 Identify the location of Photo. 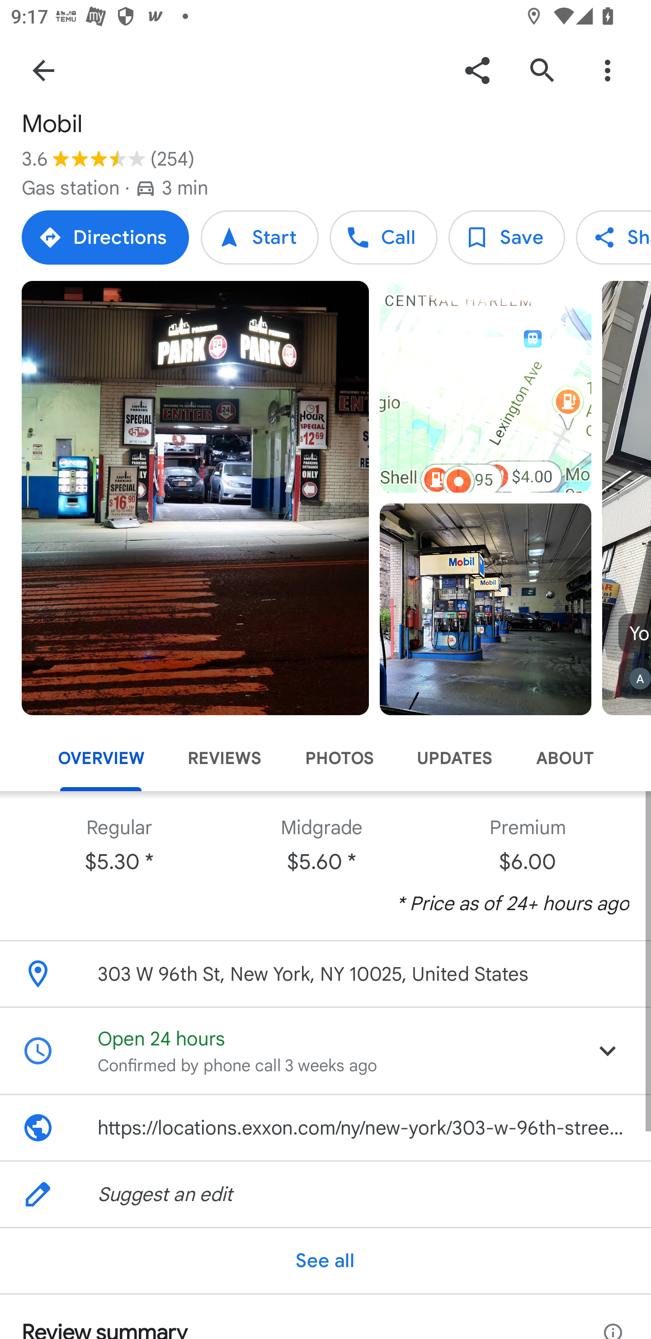
(195, 498).